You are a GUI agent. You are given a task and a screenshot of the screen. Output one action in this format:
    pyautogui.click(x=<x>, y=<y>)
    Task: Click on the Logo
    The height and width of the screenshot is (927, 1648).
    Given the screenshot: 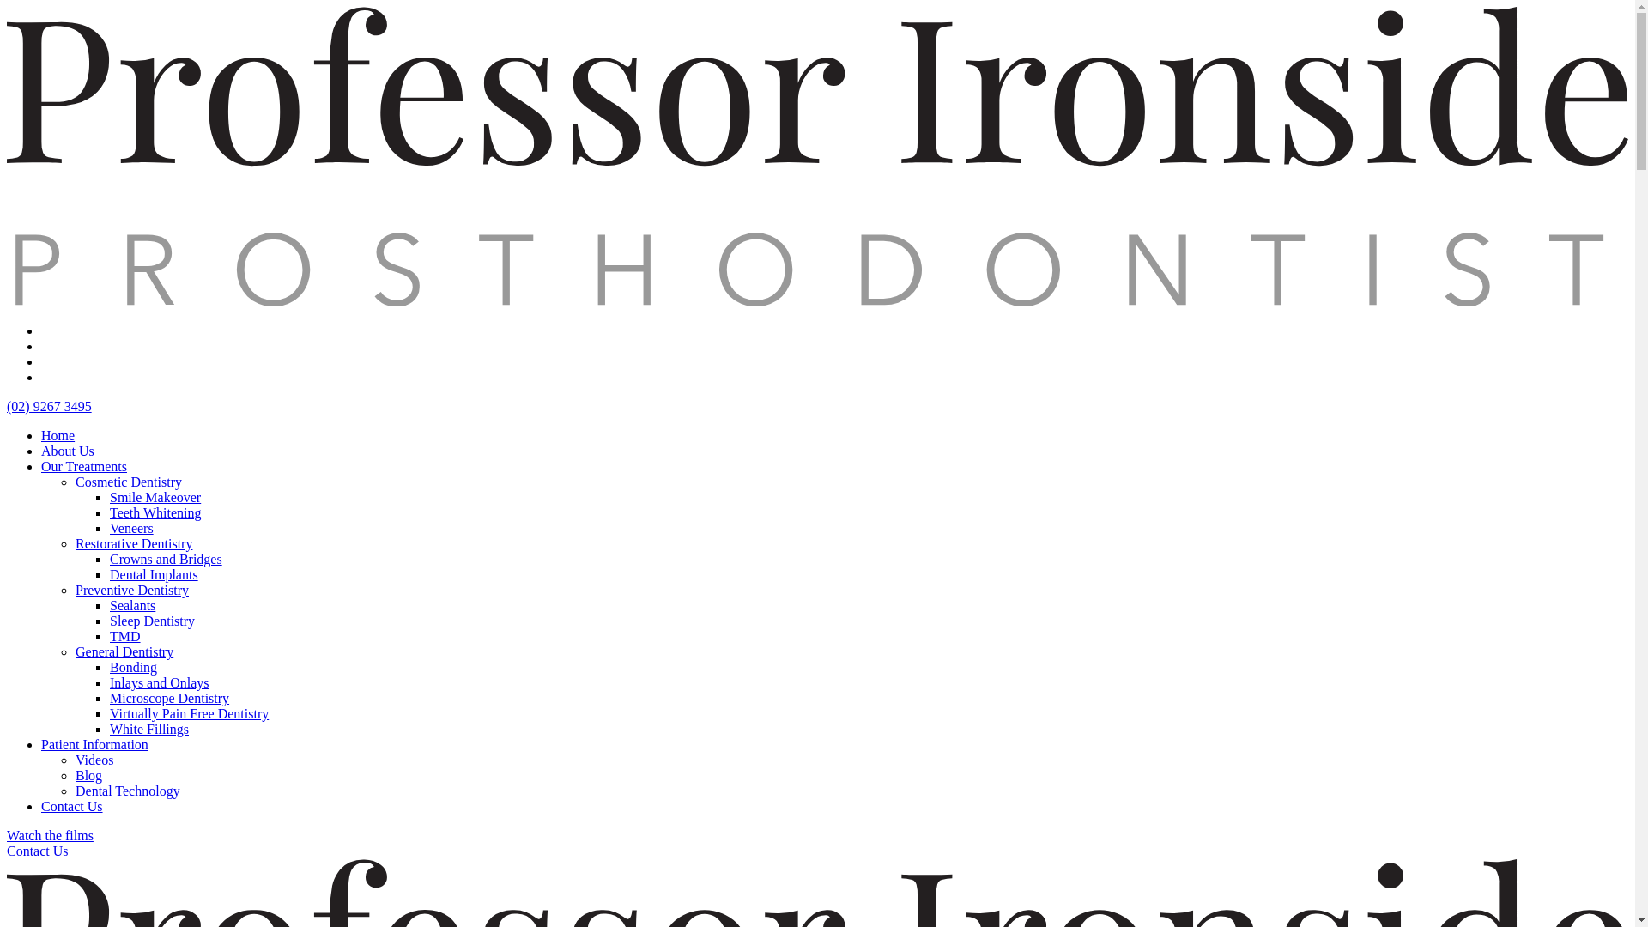 What is the action you would take?
    pyautogui.click(x=817, y=302)
    